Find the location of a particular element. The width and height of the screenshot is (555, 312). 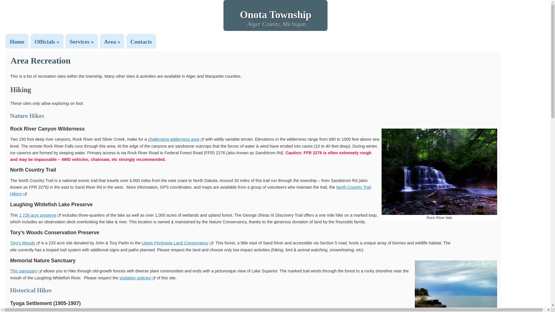

Officials is located at coordinates (47, 42).